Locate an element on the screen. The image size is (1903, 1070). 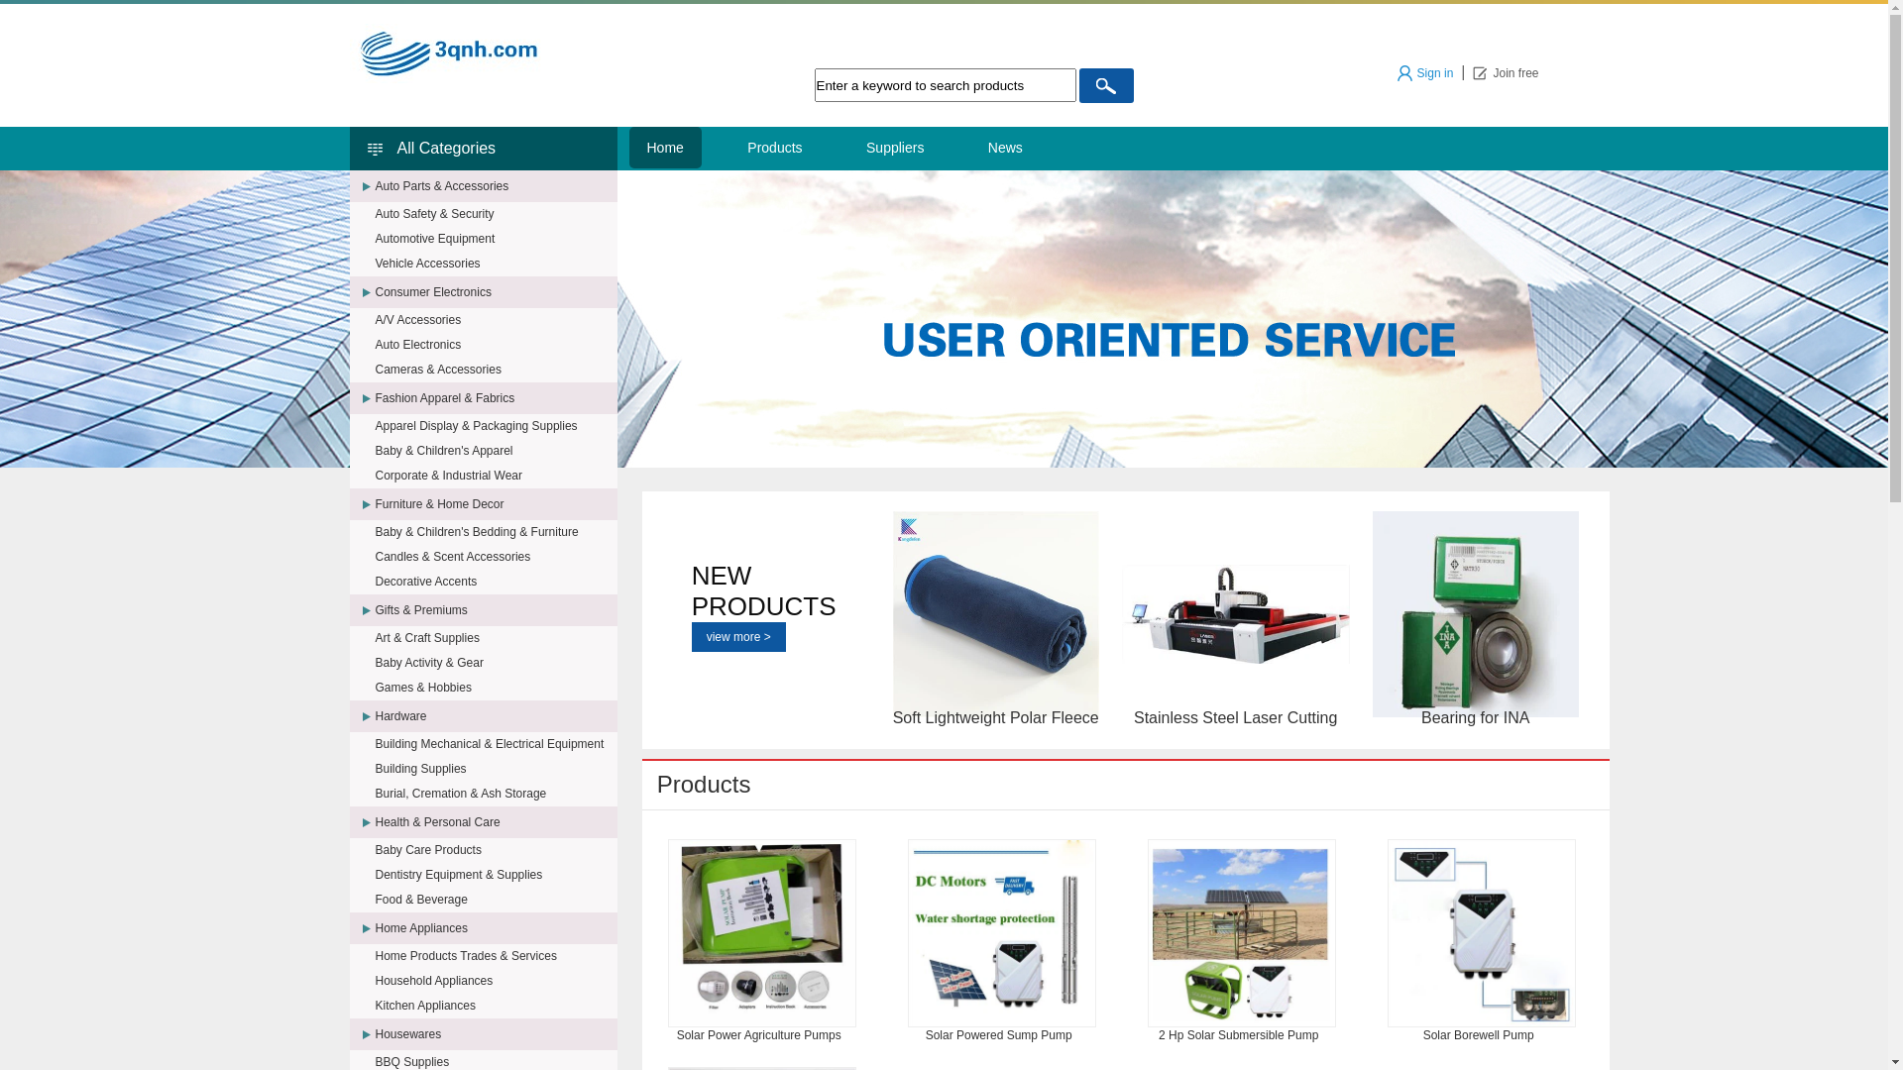
Building Supplies is located at coordinates (496, 769).